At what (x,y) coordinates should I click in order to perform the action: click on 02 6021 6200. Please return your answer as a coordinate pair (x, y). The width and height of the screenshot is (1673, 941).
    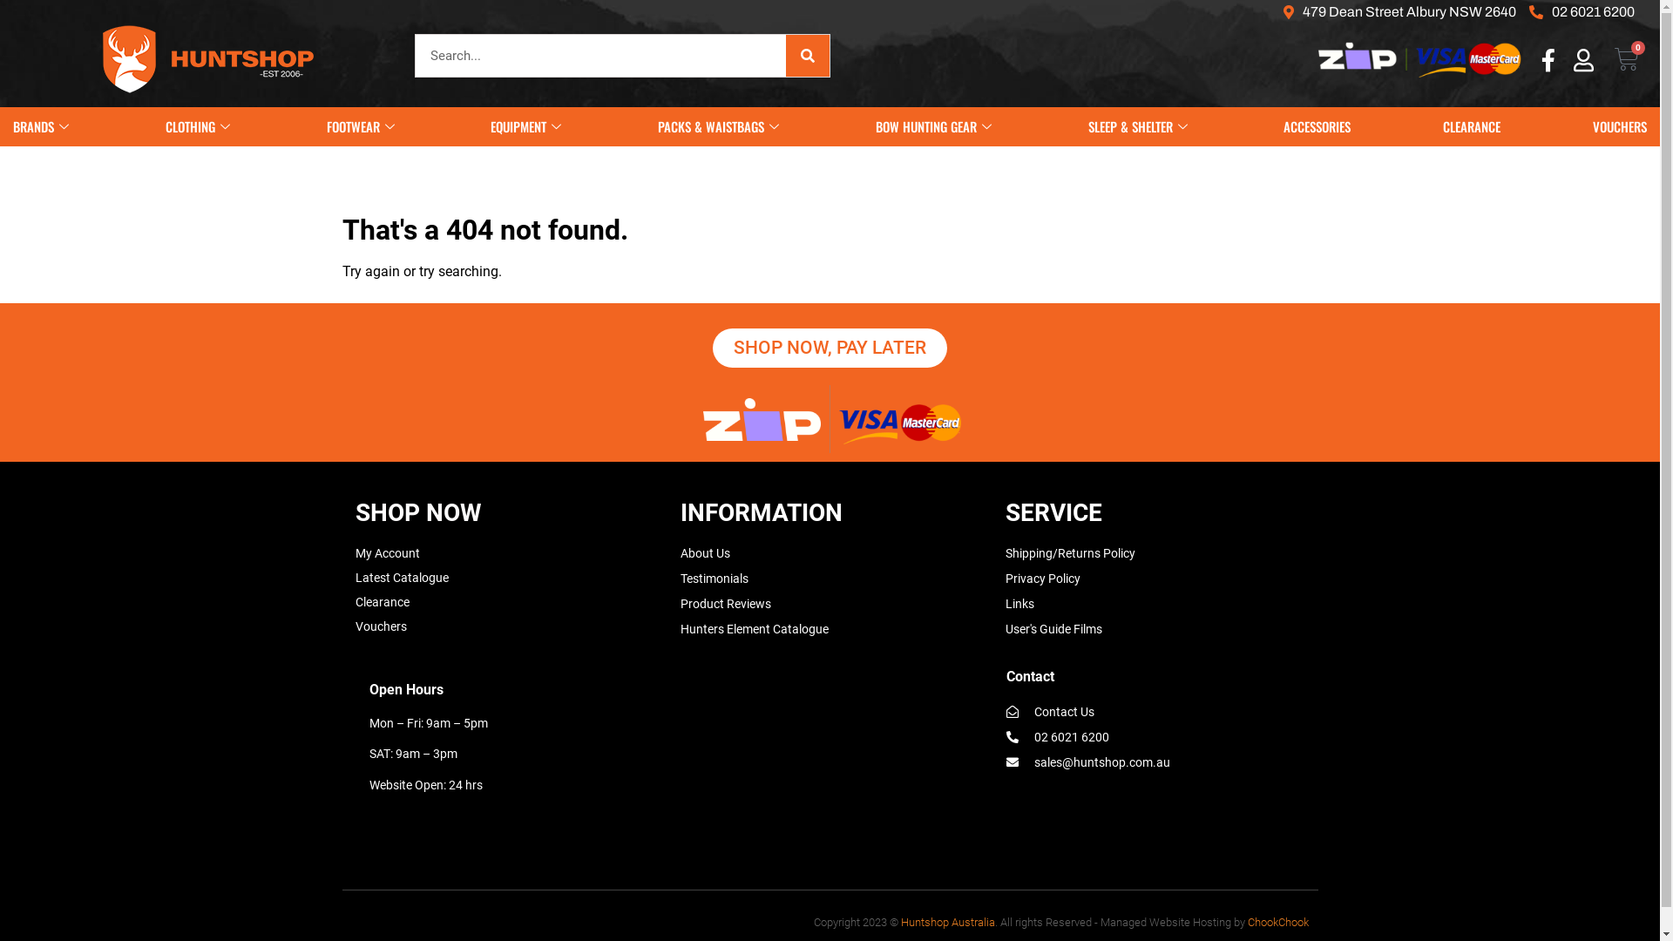
    Looking at the image, I should click on (1058, 737).